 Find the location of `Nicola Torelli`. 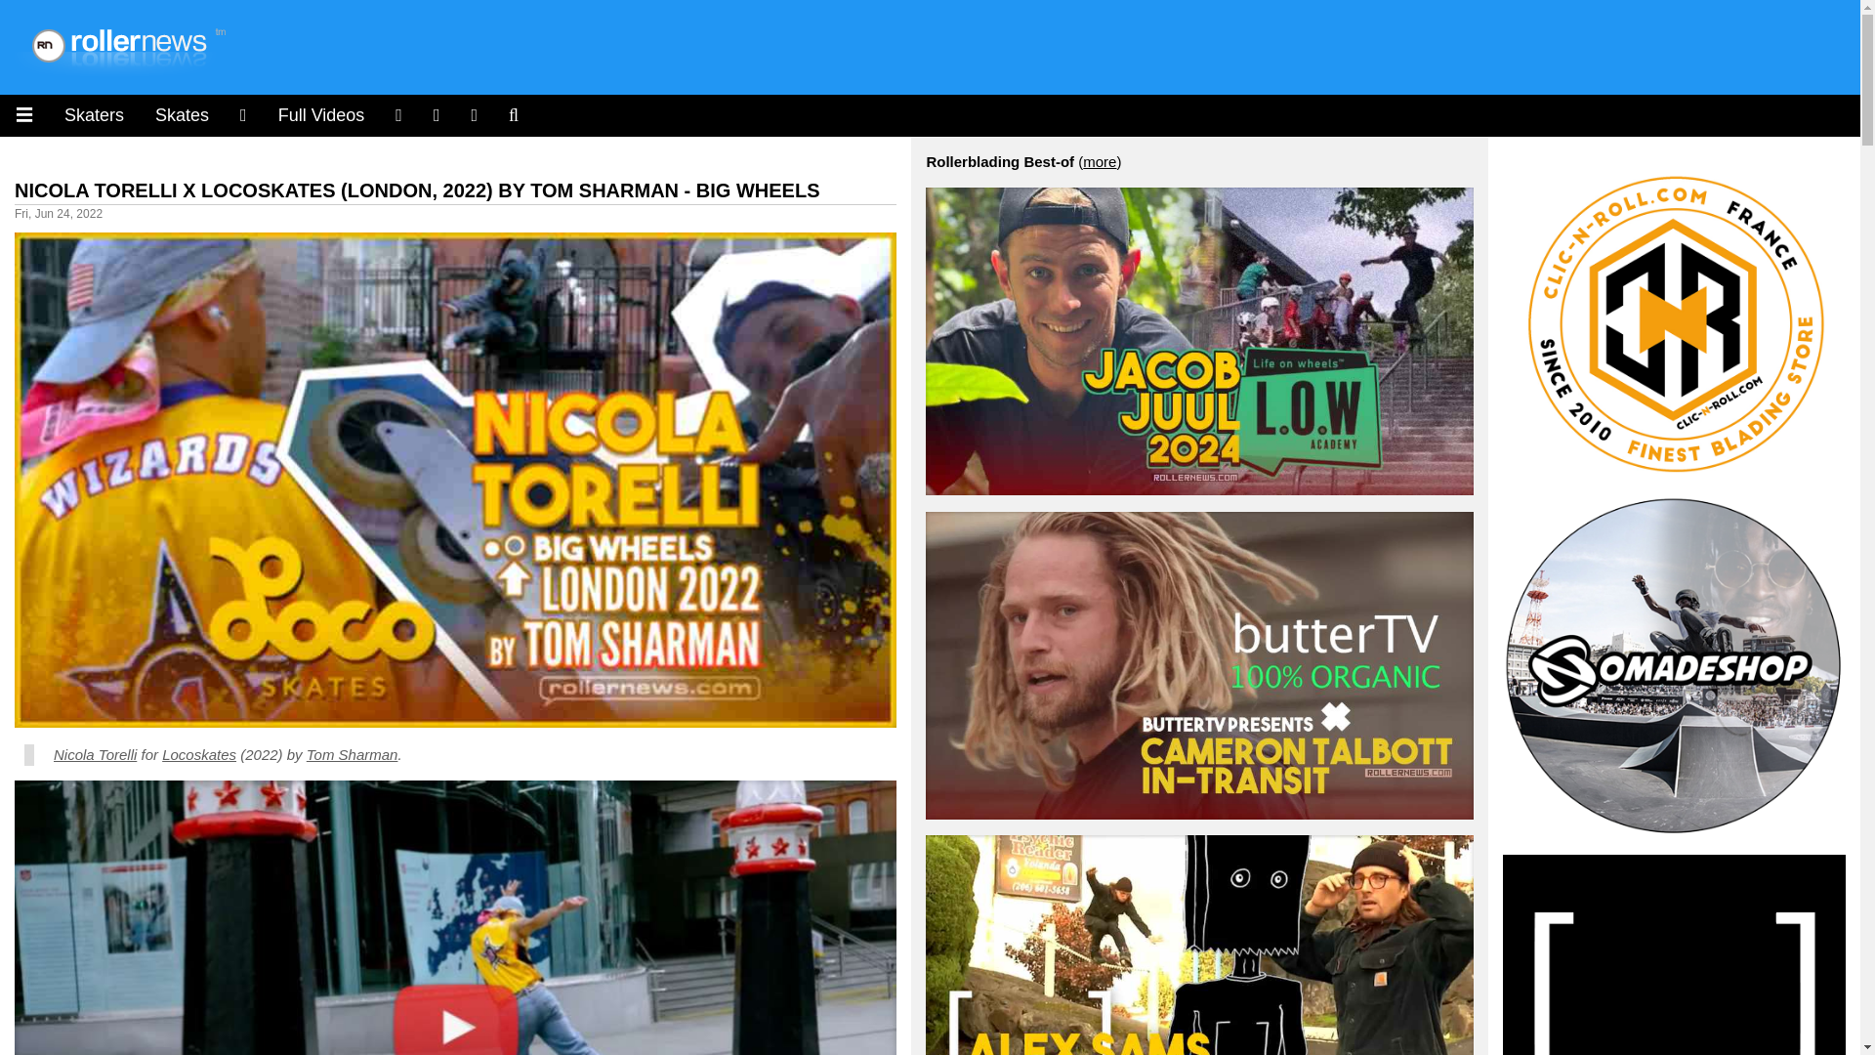

Nicola Torelli is located at coordinates (96, 754).